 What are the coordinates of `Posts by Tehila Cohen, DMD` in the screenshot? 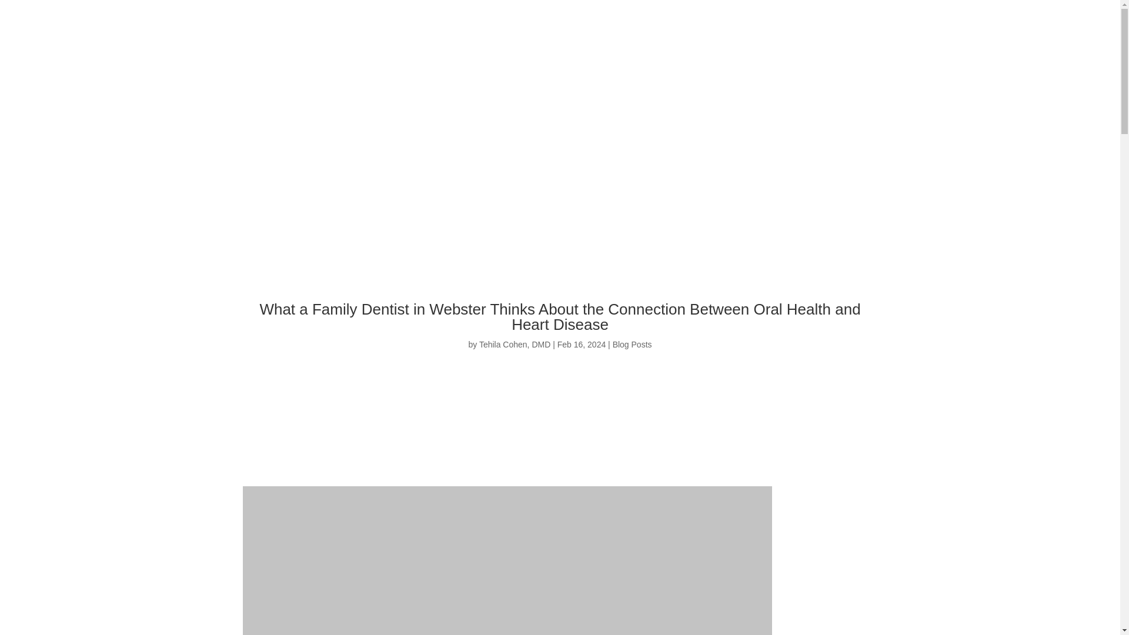 It's located at (515, 345).